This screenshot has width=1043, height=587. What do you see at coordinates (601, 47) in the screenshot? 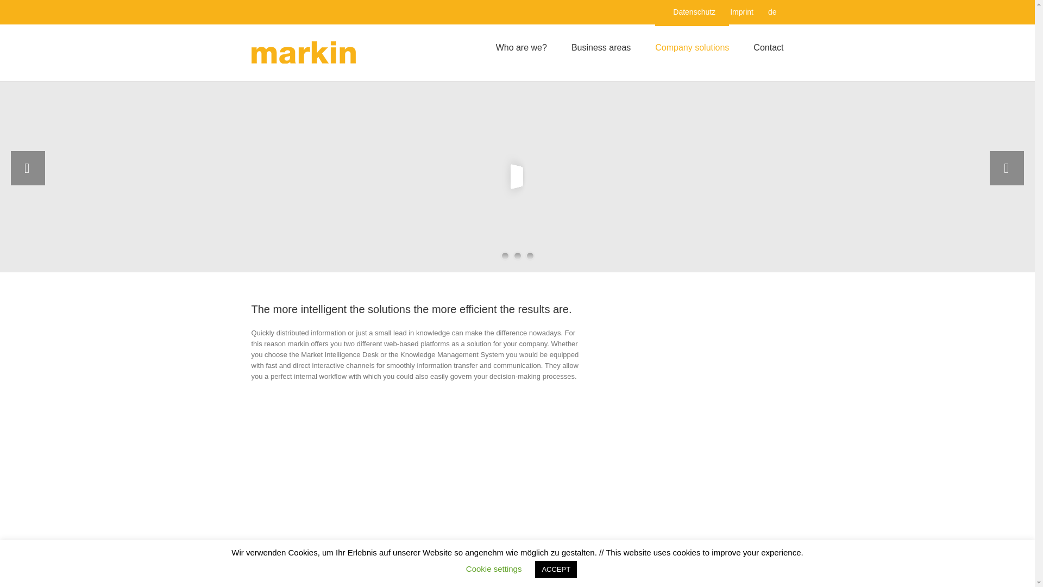
I see `Business areas` at bounding box center [601, 47].